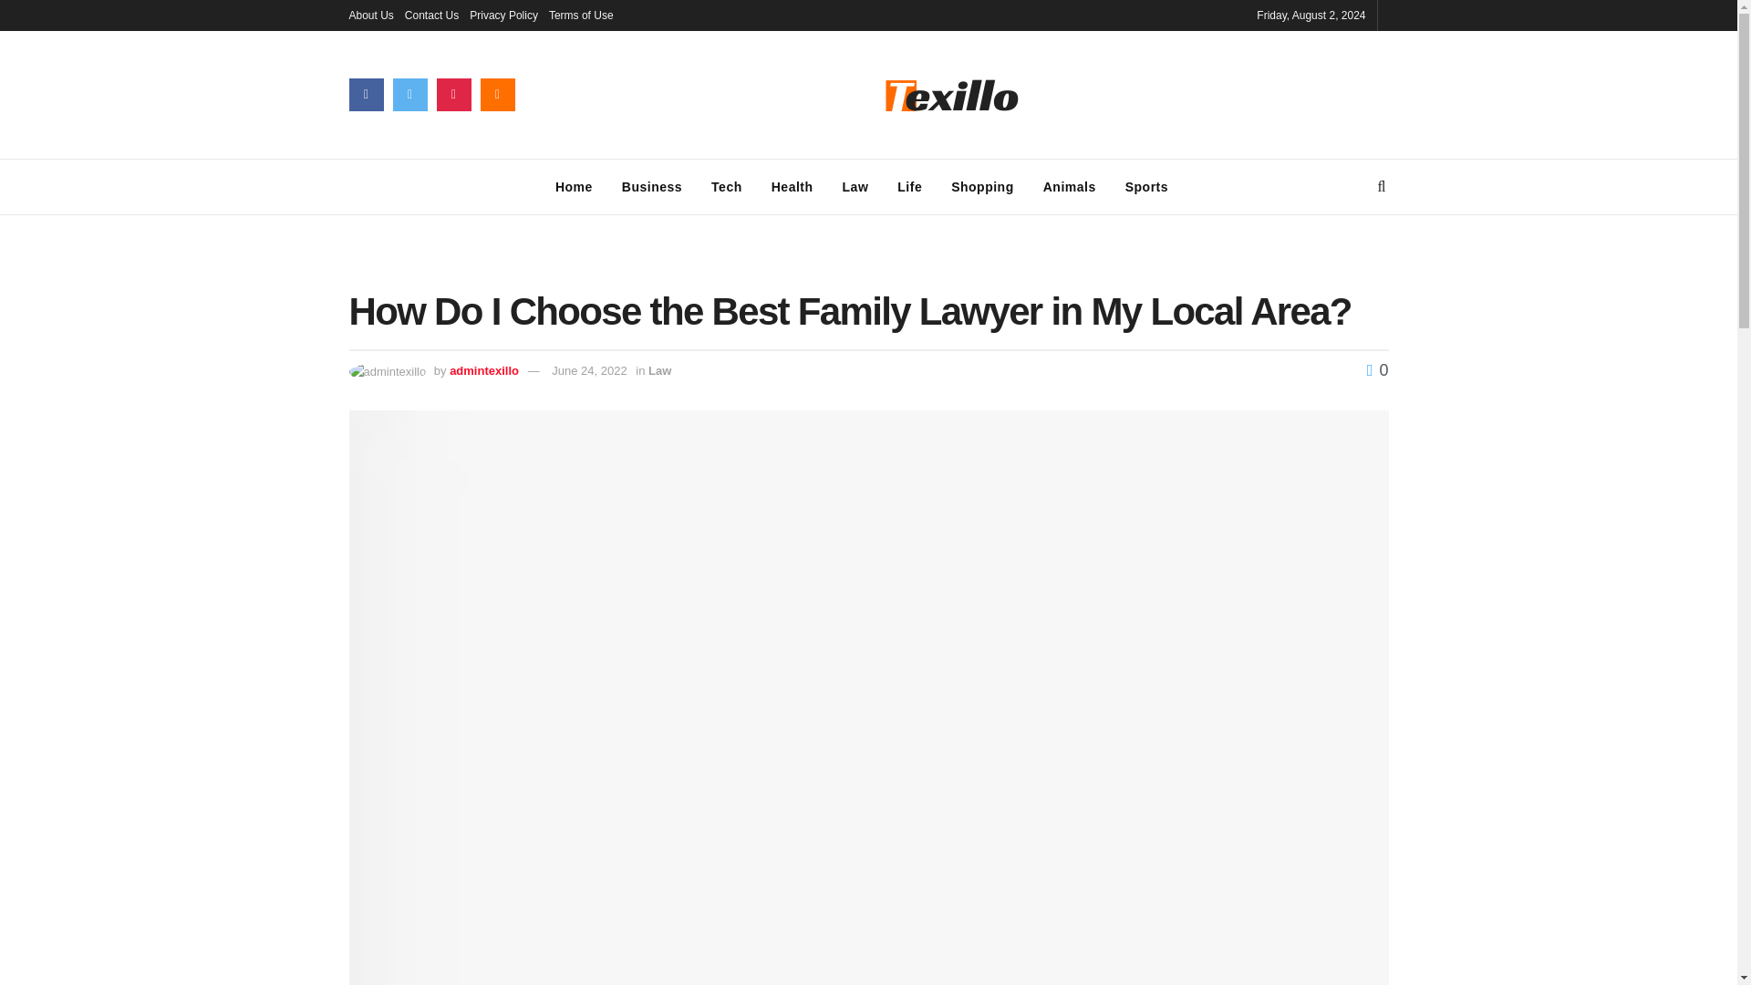 This screenshot has width=1751, height=985. What do you see at coordinates (370, 15) in the screenshot?
I see `About Us` at bounding box center [370, 15].